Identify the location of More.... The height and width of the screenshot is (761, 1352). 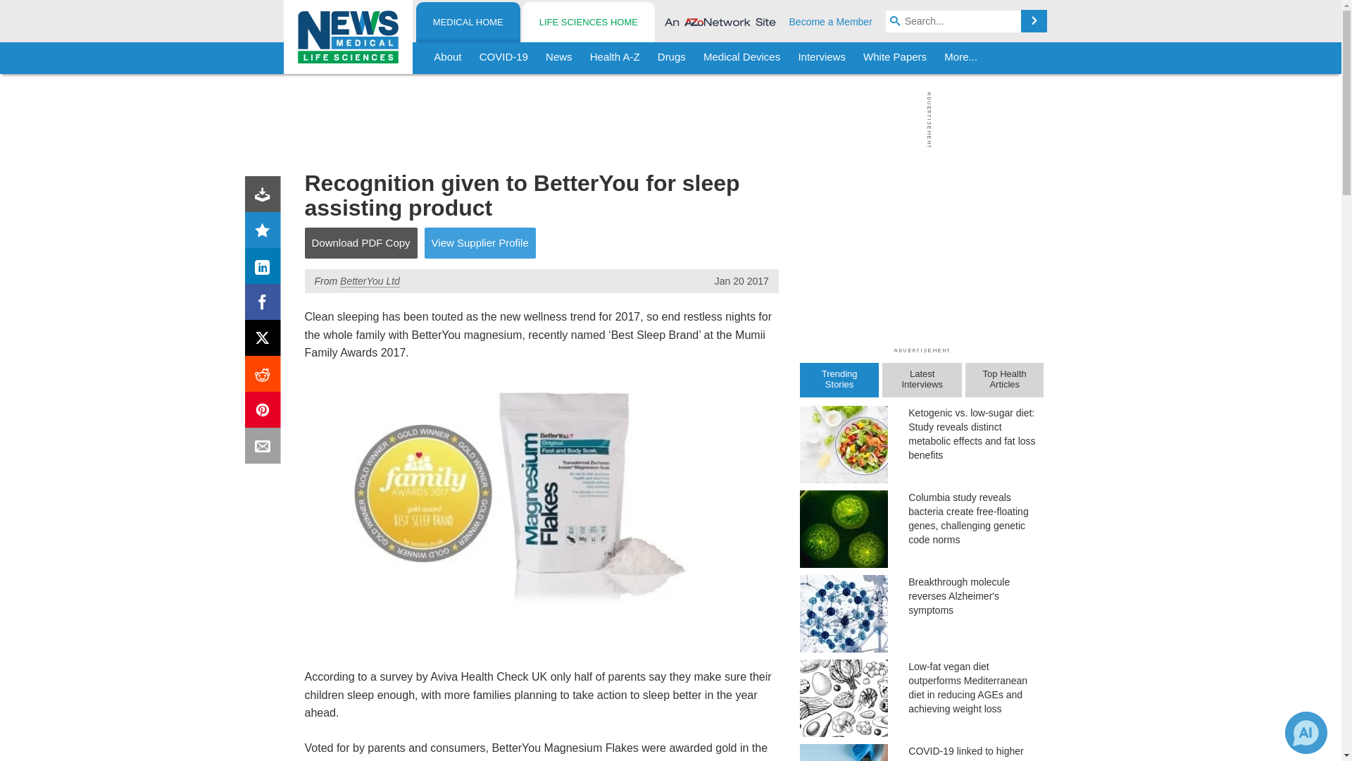
(960, 58).